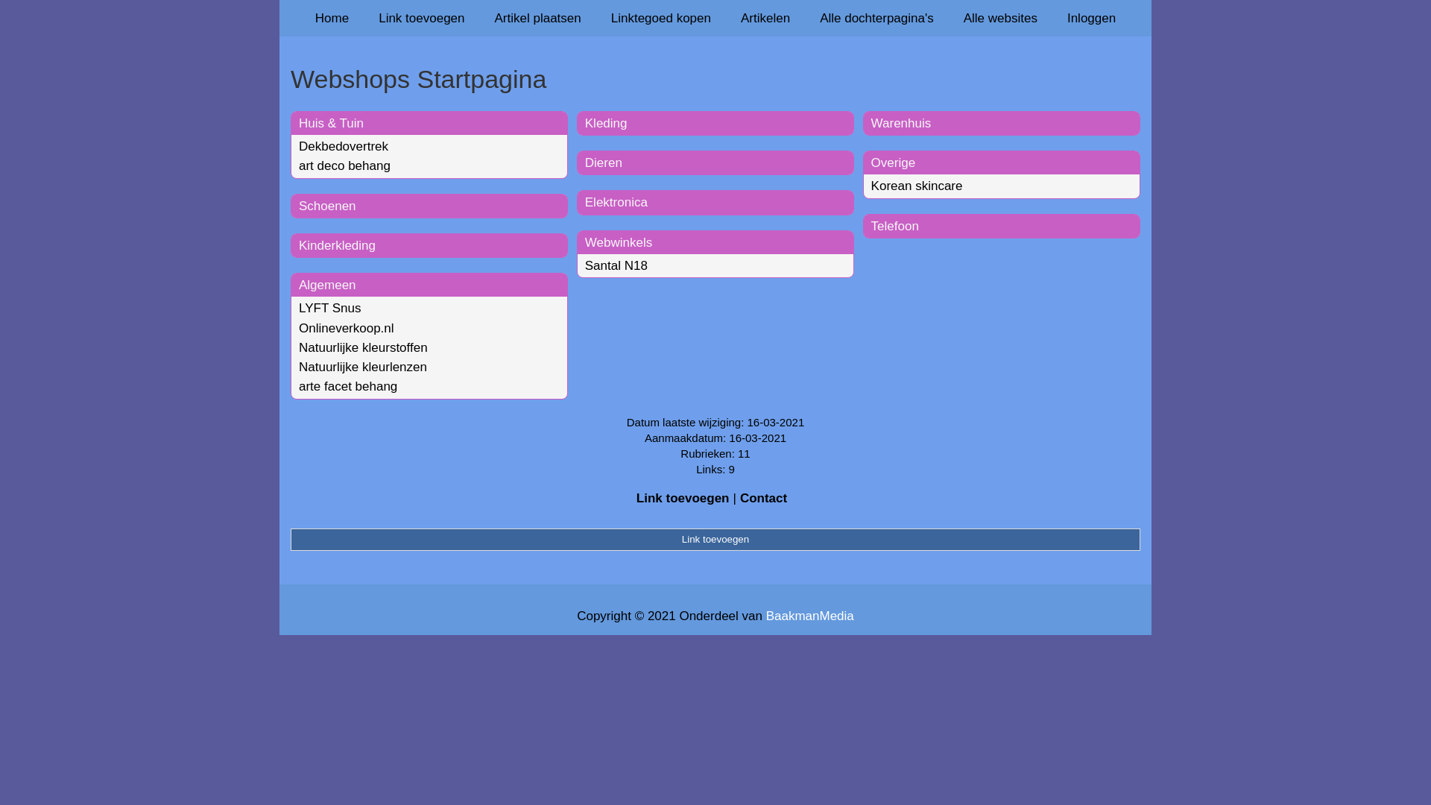 Image resolution: width=1431 pixels, height=805 pixels. What do you see at coordinates (364, 347) in the screenshot?
I see `Natuurlijke kleurstoffen` at bounding box center [364, 347].